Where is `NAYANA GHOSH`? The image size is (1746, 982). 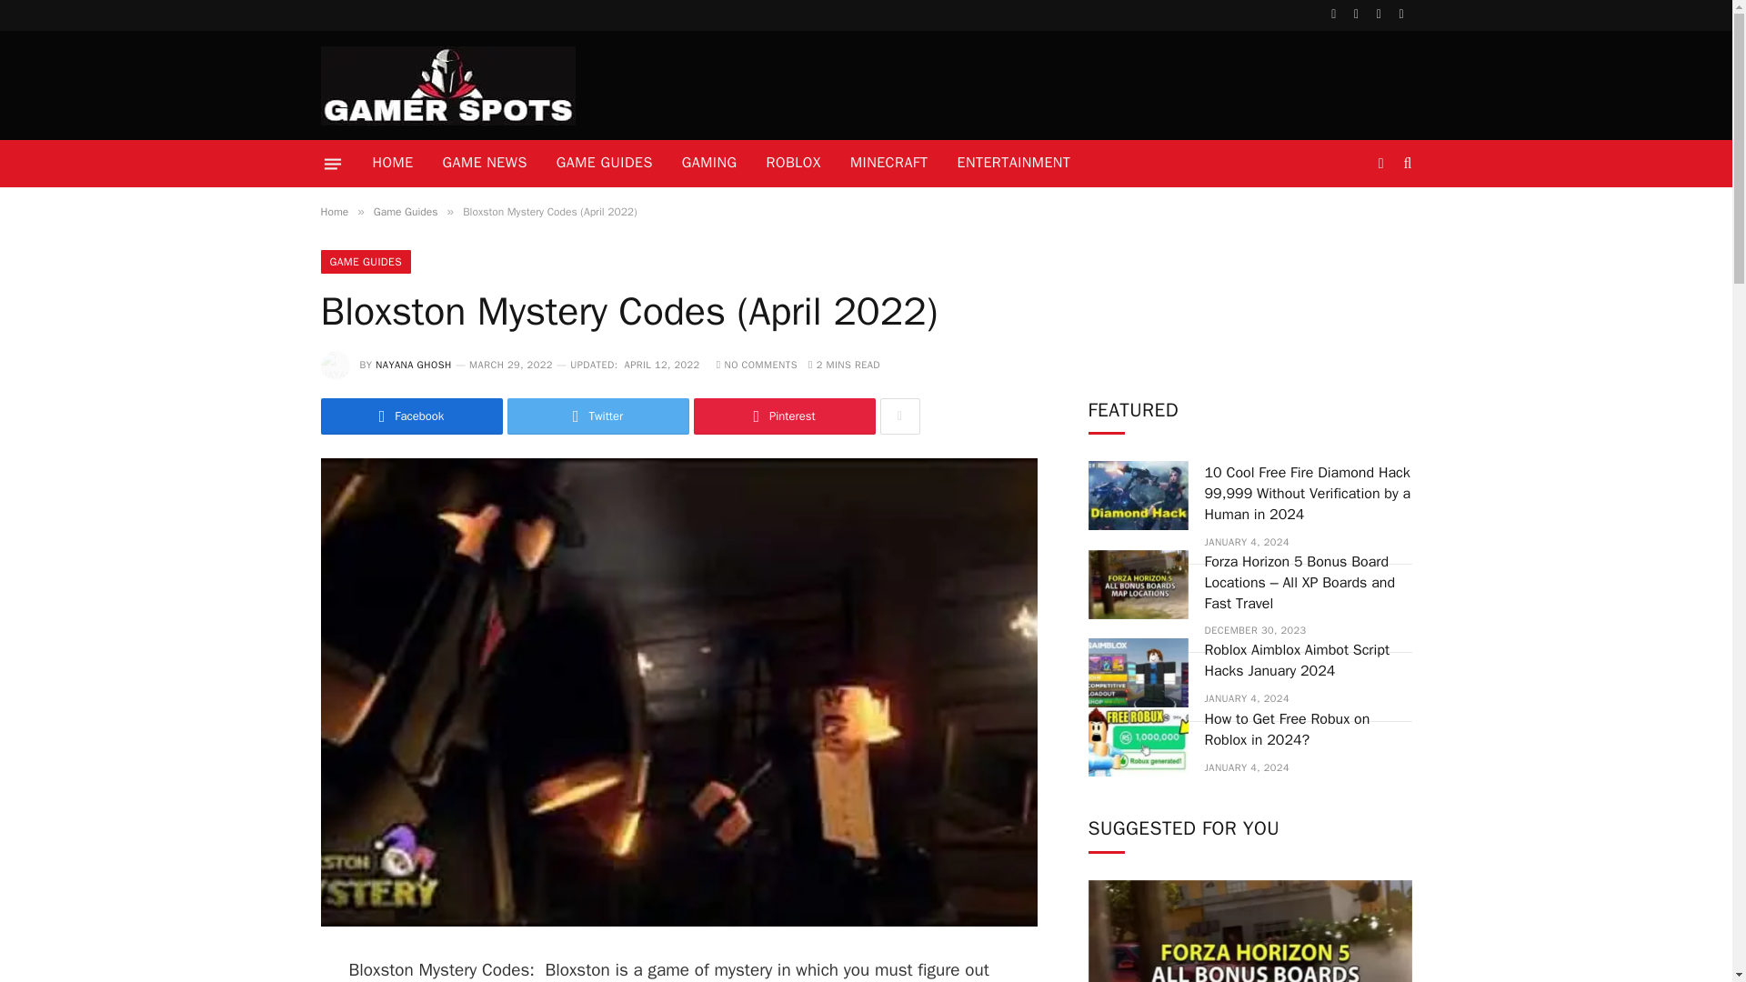 NAYANA GHOSH is located at coordinates (413, 365).